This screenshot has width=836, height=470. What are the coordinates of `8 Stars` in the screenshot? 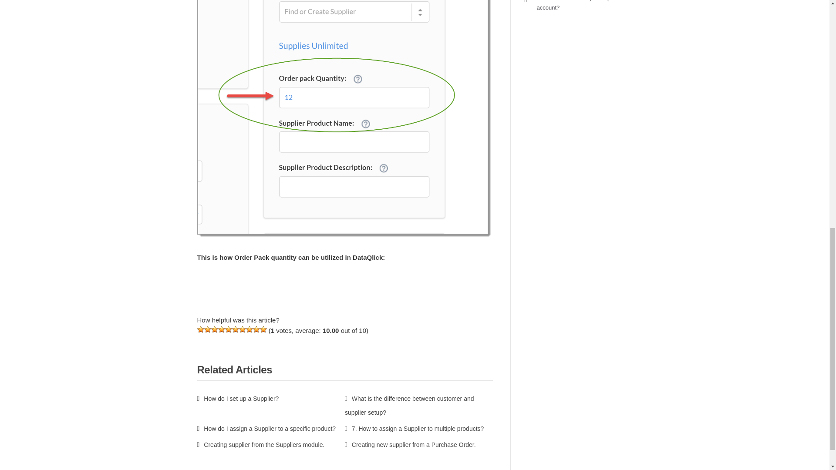 It's located at (249, 329).